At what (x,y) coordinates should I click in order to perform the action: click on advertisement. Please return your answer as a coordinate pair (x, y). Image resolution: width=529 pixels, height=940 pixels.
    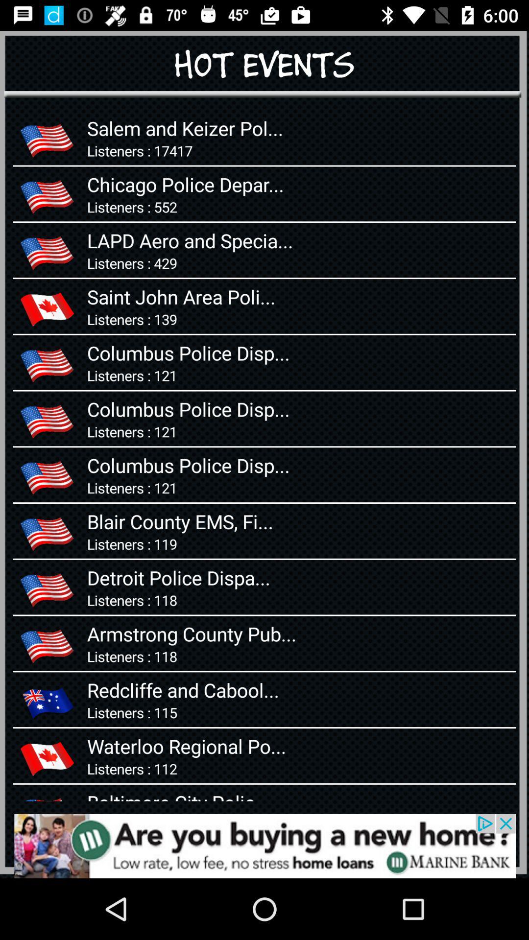
    Looking at the image, I should click on (264, 846).